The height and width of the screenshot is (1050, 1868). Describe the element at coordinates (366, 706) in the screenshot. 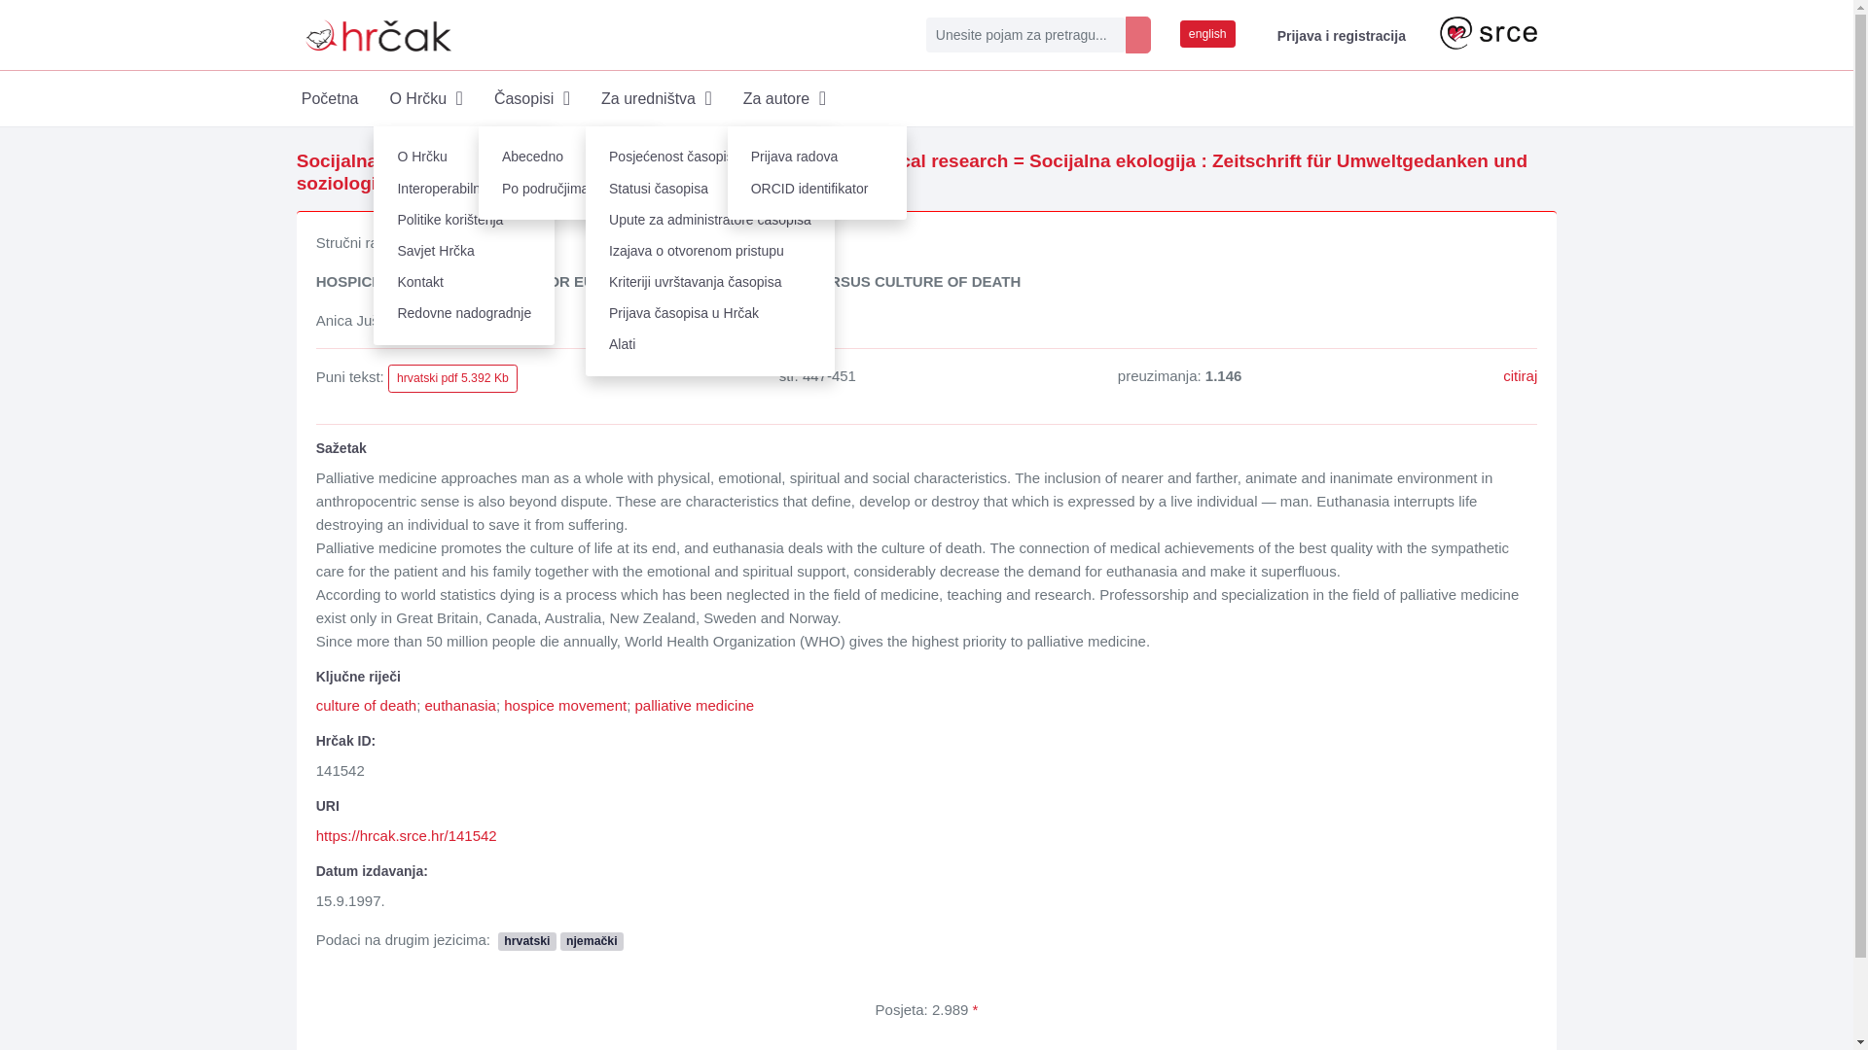

I see `culture of death` at that location.